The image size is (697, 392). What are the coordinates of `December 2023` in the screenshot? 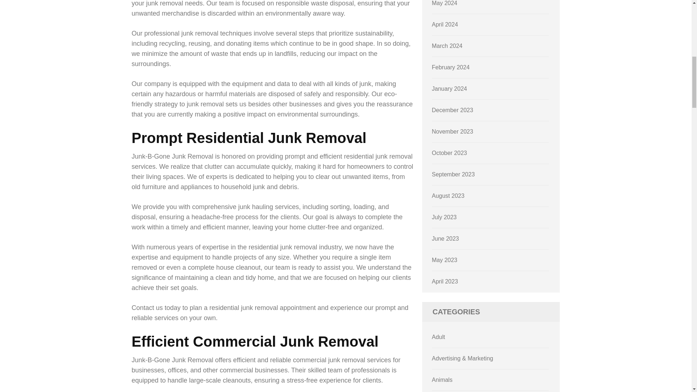 It's located at (452, 110).